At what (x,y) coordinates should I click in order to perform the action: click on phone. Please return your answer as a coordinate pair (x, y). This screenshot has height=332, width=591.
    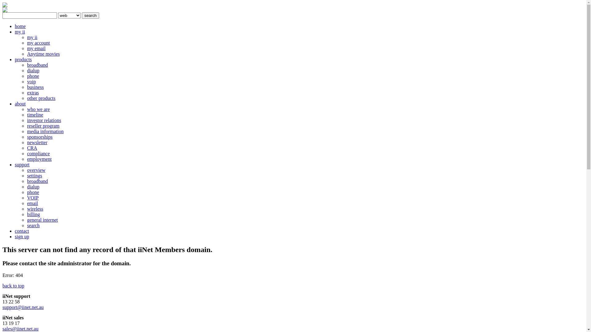
    Looking at the image, I should click on (33, 192).